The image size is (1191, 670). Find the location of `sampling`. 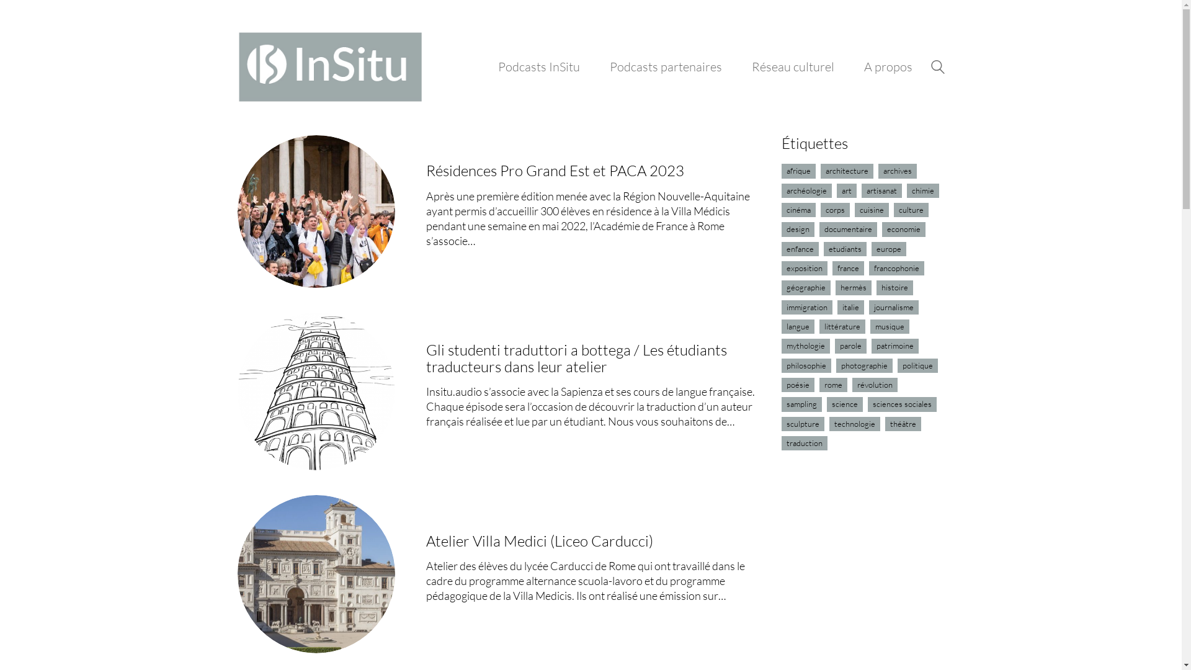

sampling is located at coordinates (801, 404).